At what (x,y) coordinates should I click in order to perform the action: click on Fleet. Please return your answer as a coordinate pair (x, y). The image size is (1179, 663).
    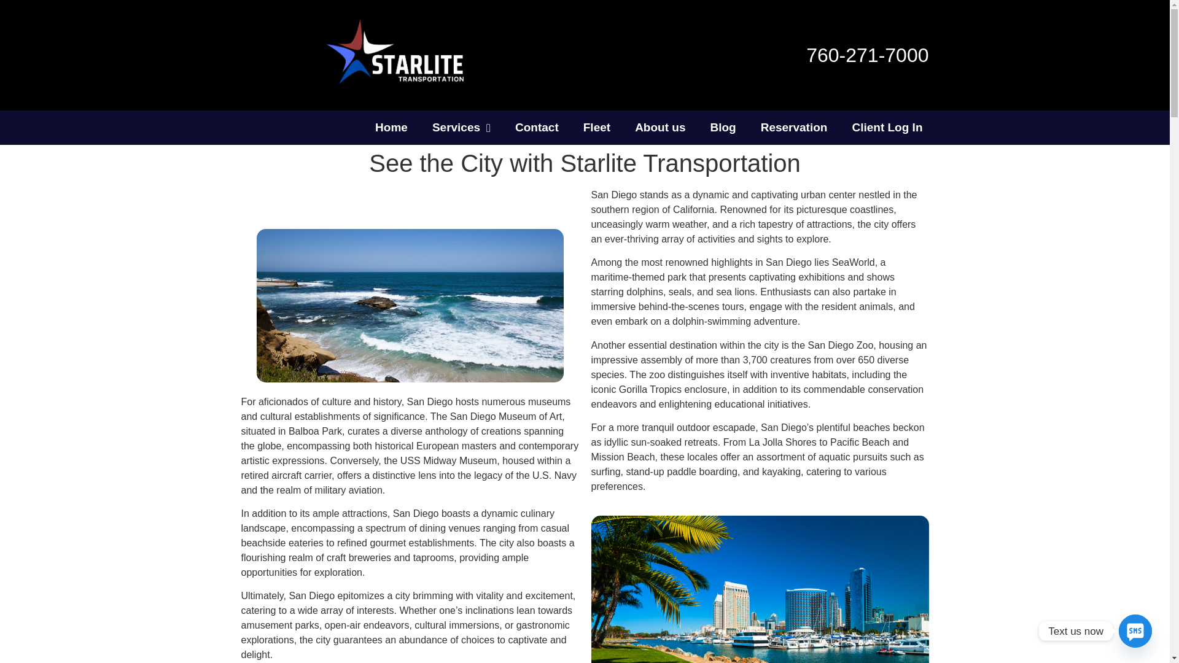
    Looking at the image, I should click on (596, 128).